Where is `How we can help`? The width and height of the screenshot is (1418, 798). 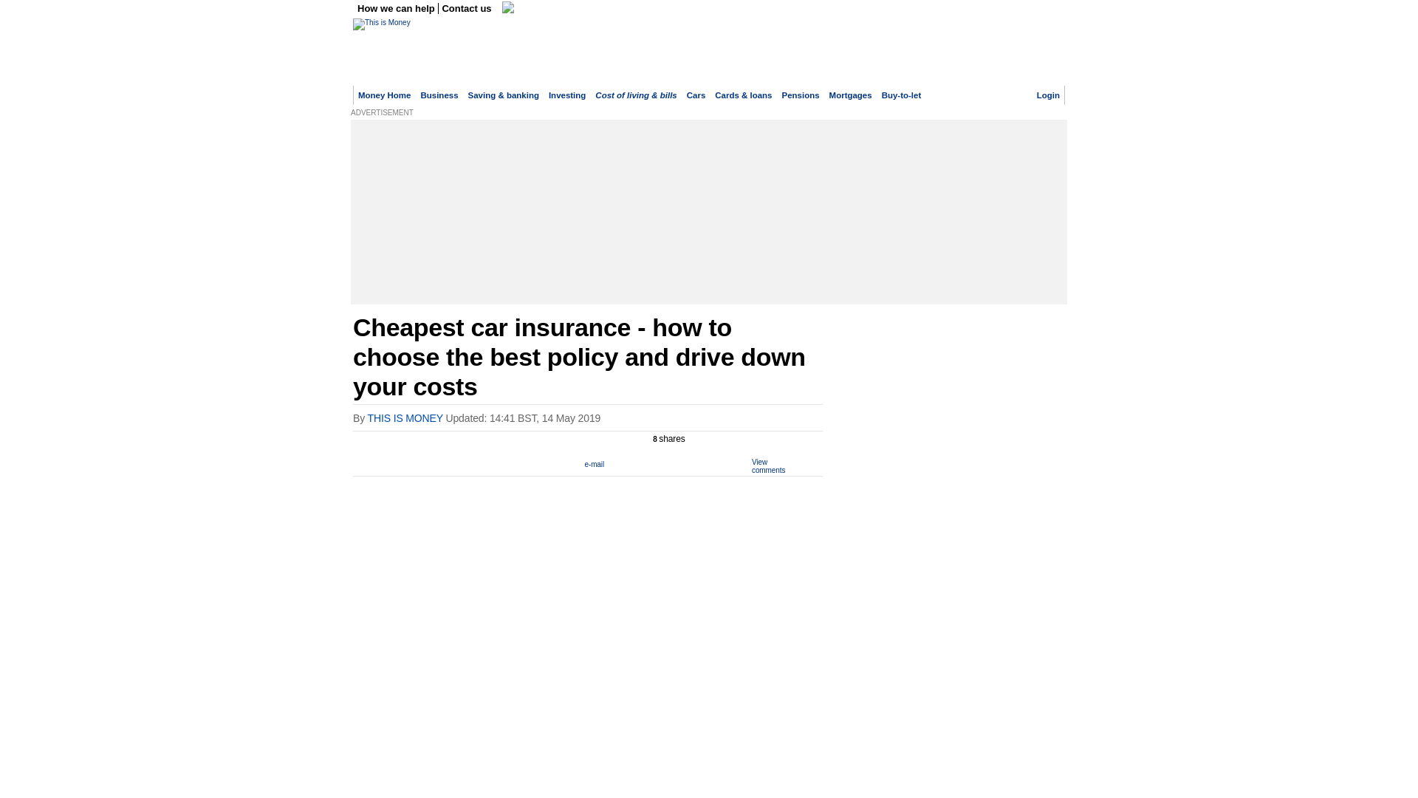 How we can help is located at coordinates (397, 9).